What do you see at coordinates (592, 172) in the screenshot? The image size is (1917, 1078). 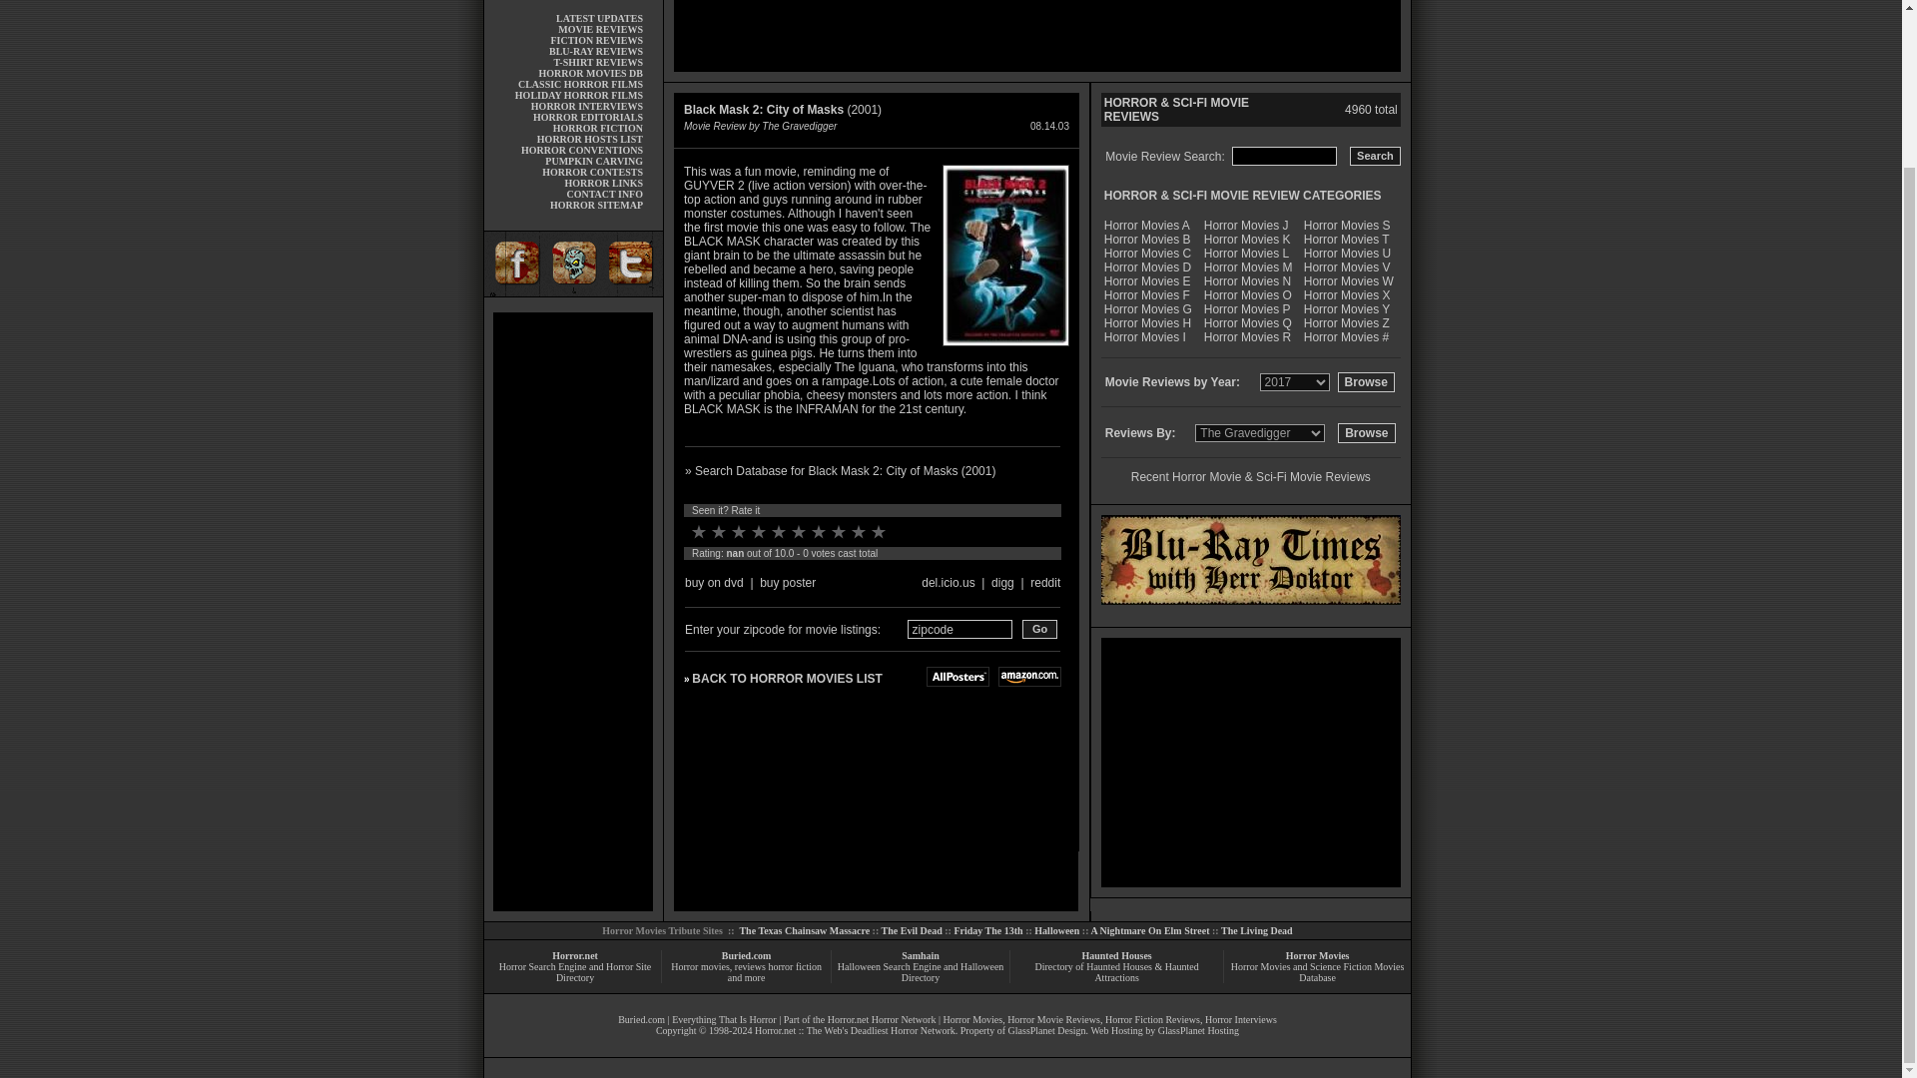 I see `HORROR CONTESTS` at bounding box center [592, 172].